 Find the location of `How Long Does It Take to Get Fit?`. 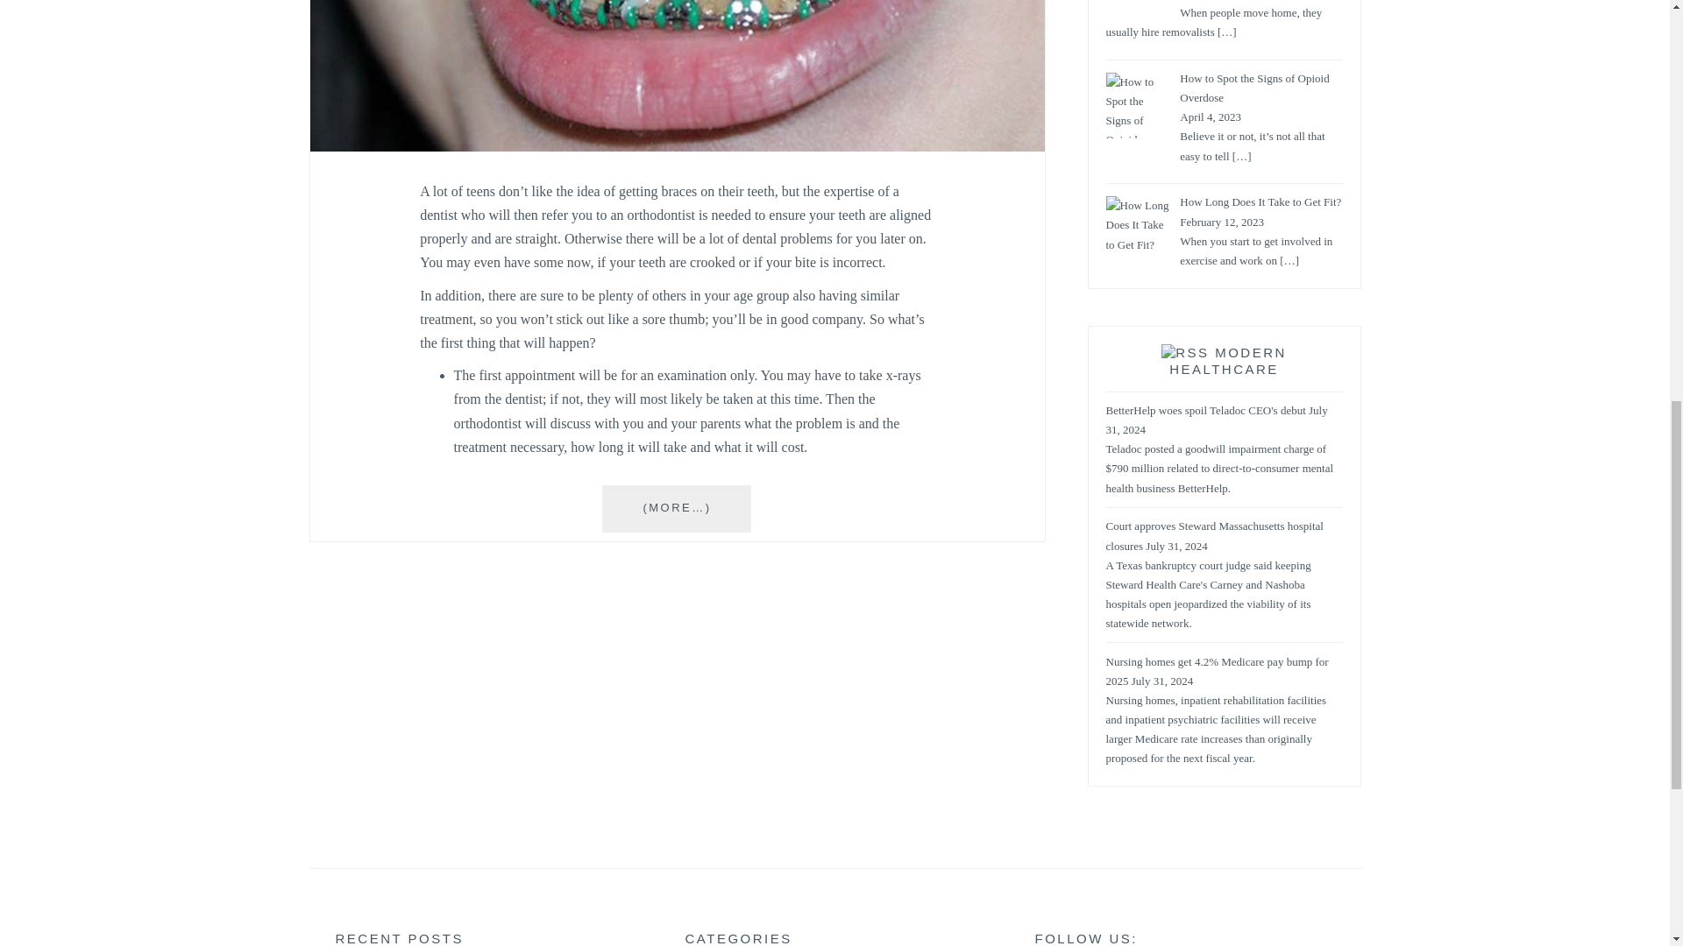

How Long Does It Take to Get Fit? is located at coordinates (1260, 201).